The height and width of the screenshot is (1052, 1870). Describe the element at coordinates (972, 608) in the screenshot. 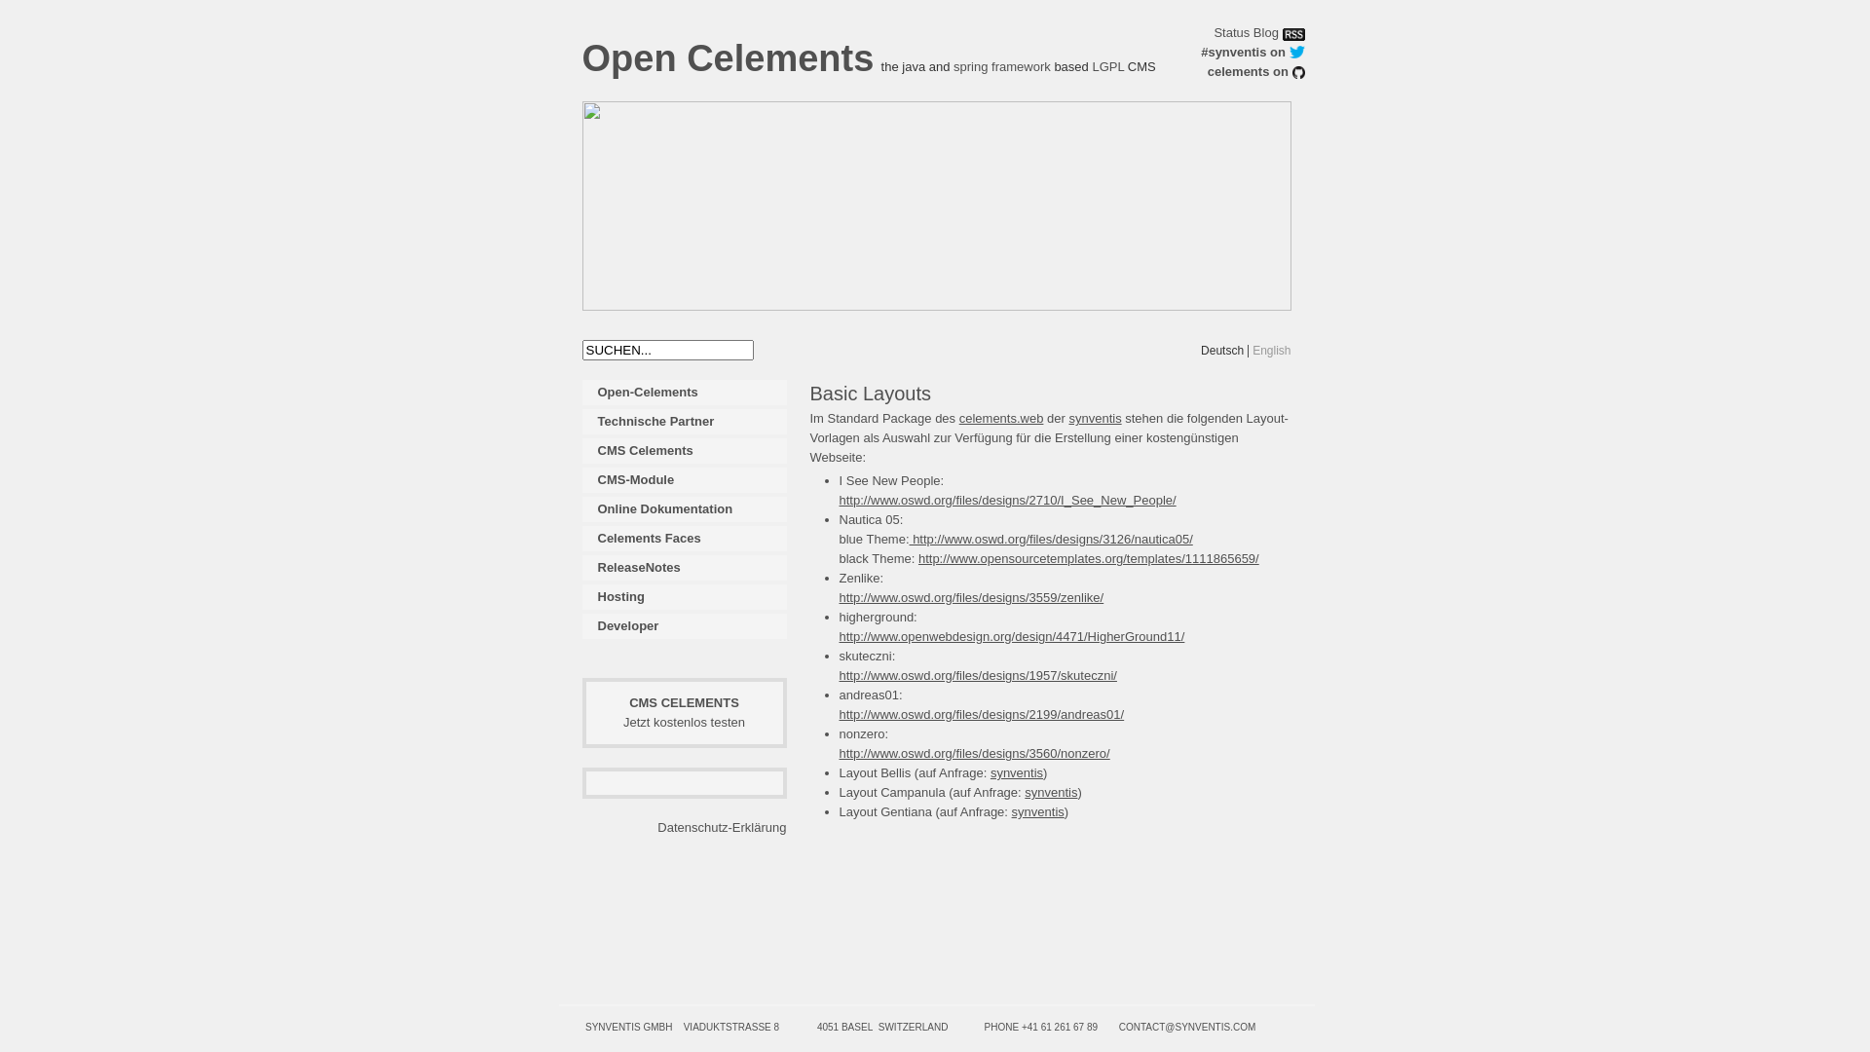

I see `http://www.oswd.org/files/designs/3559/zenlike/` at that location.